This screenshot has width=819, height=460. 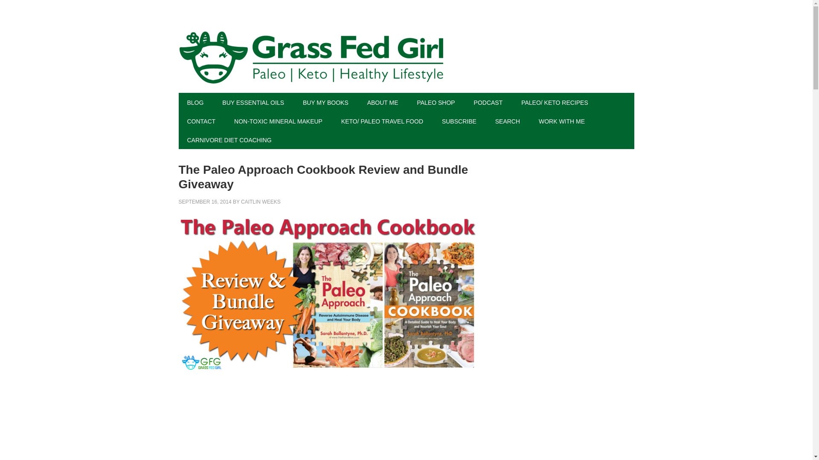 What do you see at coordinates (488, 102) in the screenshot?
I see `PODCAST` at bounding box center [488, 102].